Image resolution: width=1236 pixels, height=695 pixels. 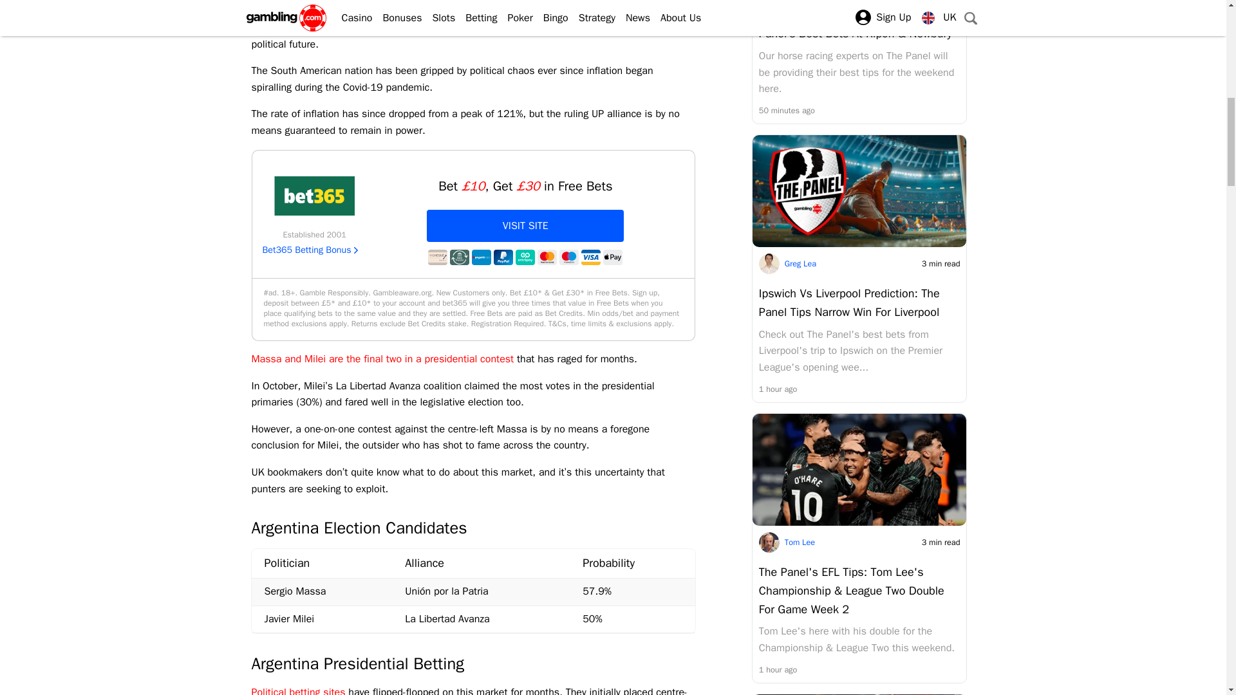 I want to click on VISA, so click(x=591, y=257).